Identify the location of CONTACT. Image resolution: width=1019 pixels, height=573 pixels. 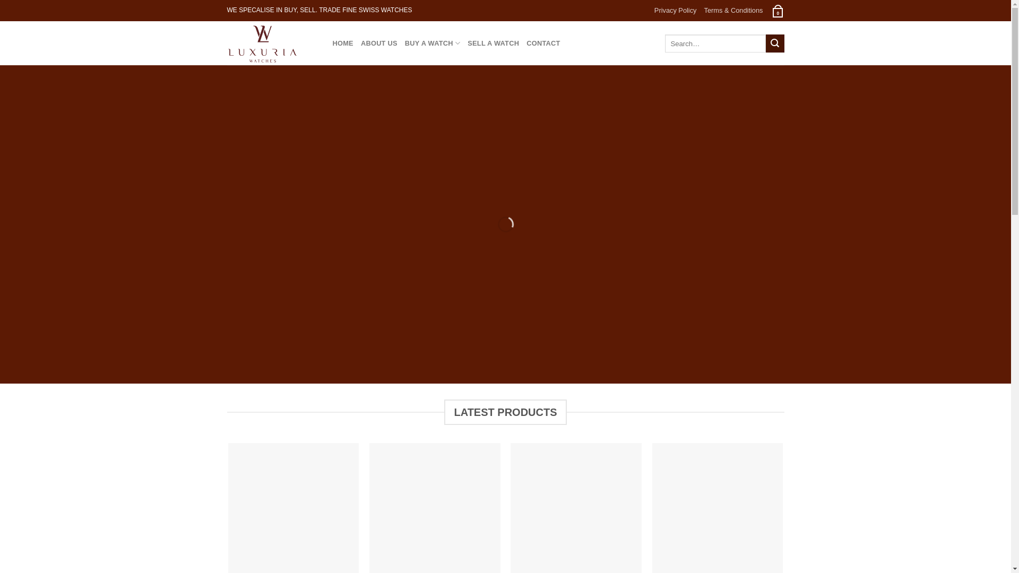
(543, 44).